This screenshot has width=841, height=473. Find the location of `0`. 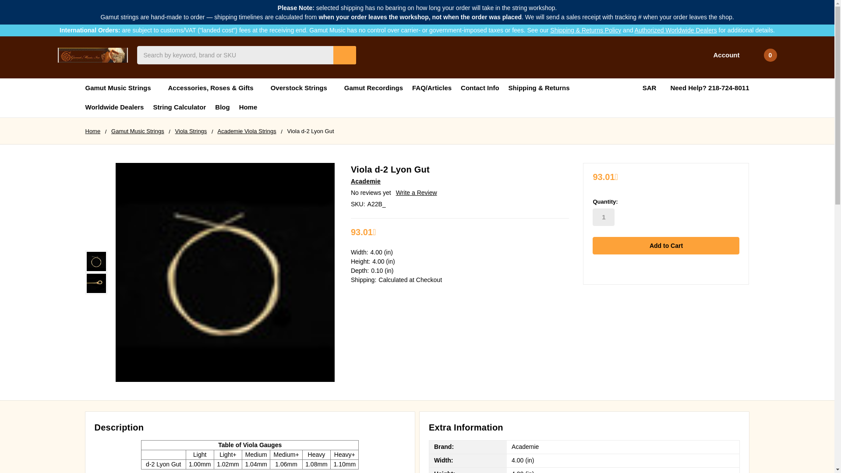

0 is located at coordinates (763, 55).